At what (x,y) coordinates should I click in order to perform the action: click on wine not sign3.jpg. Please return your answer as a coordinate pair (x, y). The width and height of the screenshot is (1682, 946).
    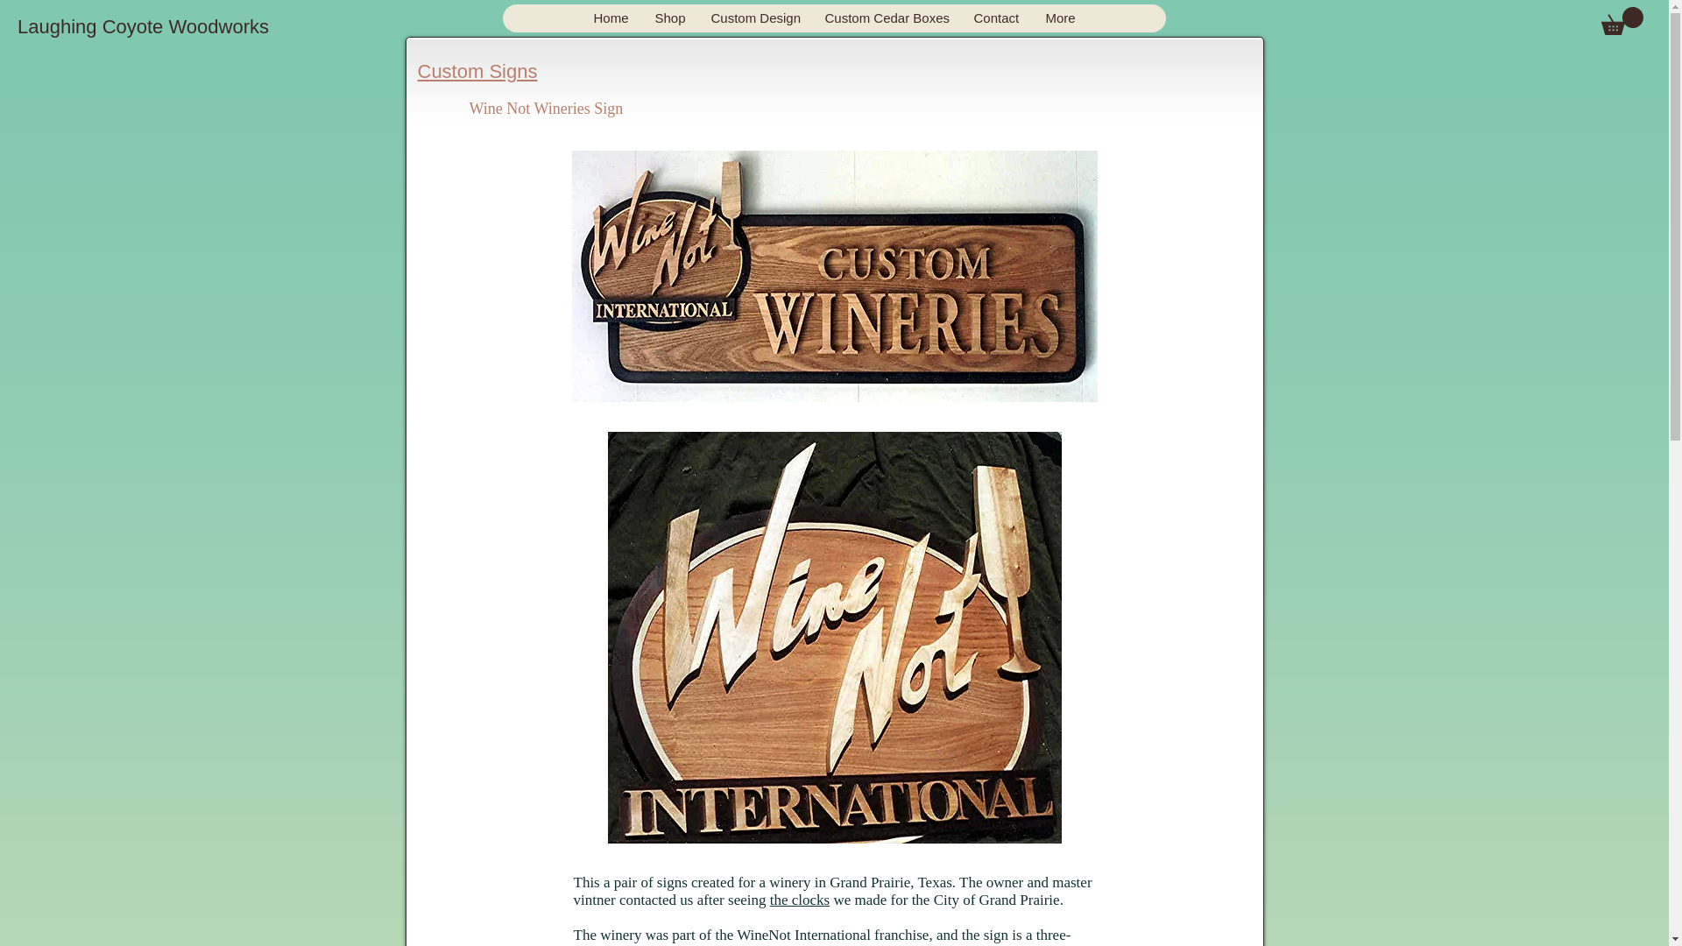
    Looking at the image, I should click on (834, 276).